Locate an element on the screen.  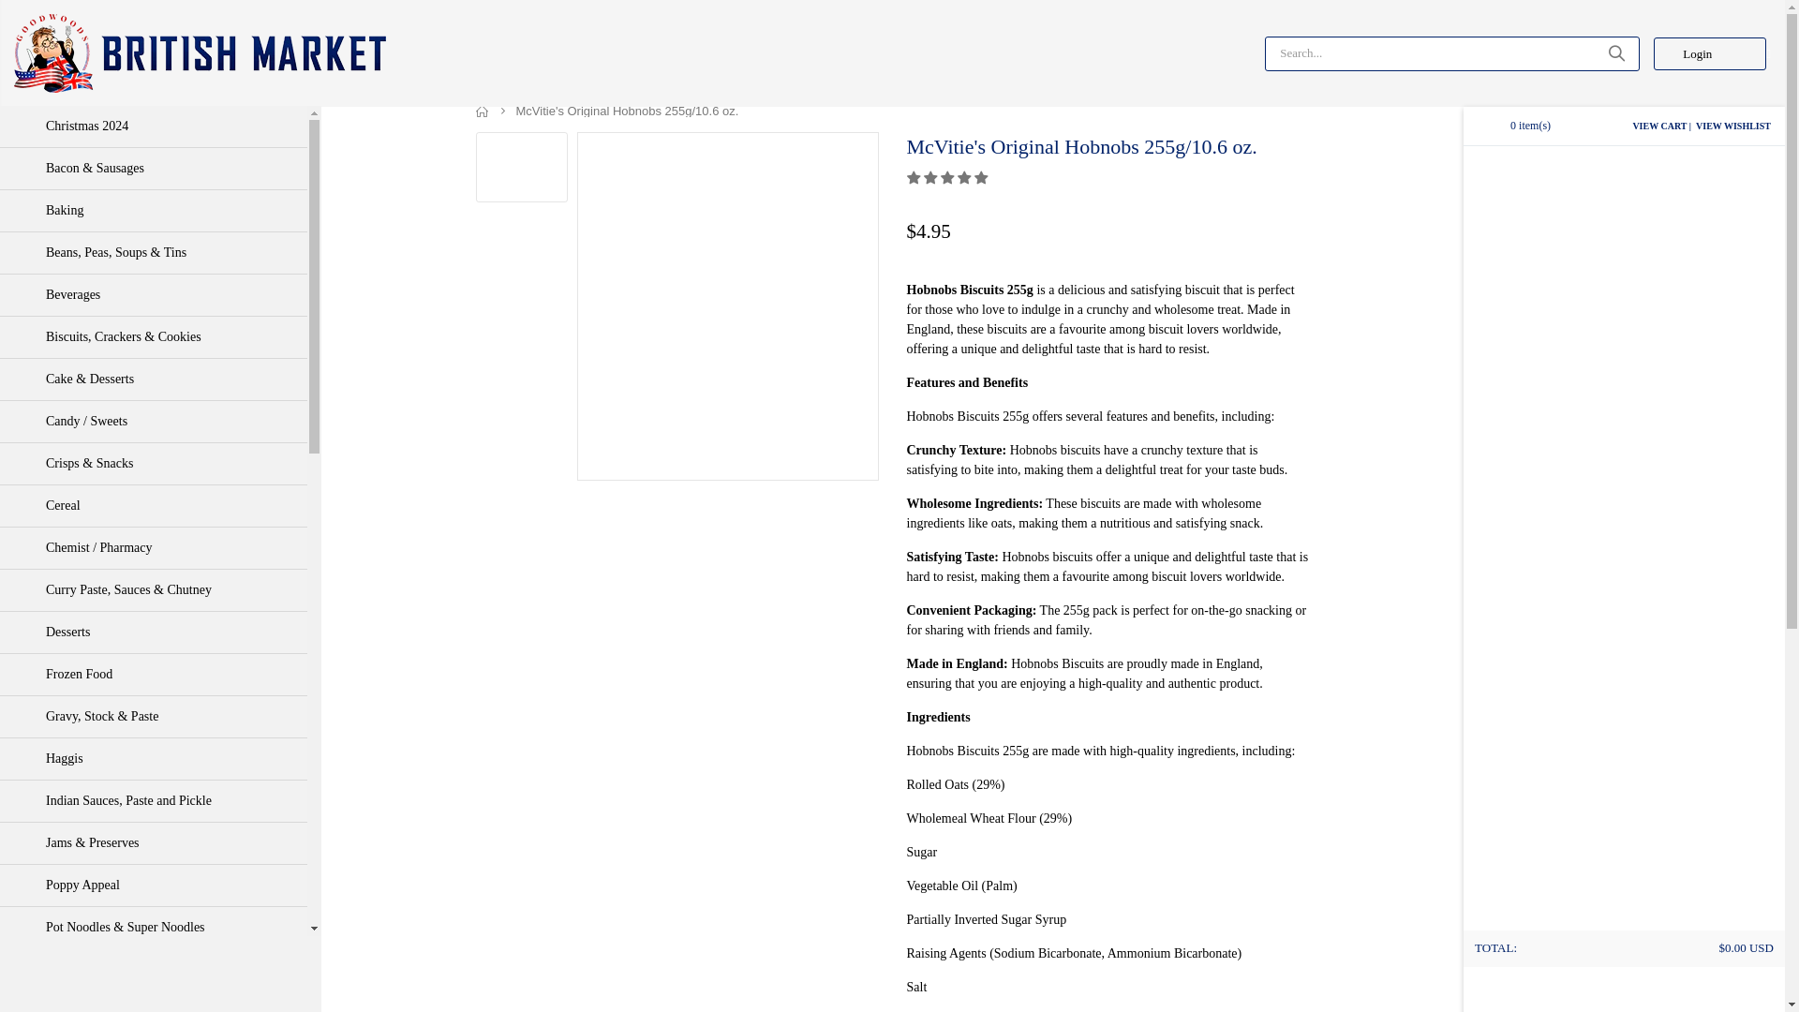
Beverages is located at coordinates (154, 294).